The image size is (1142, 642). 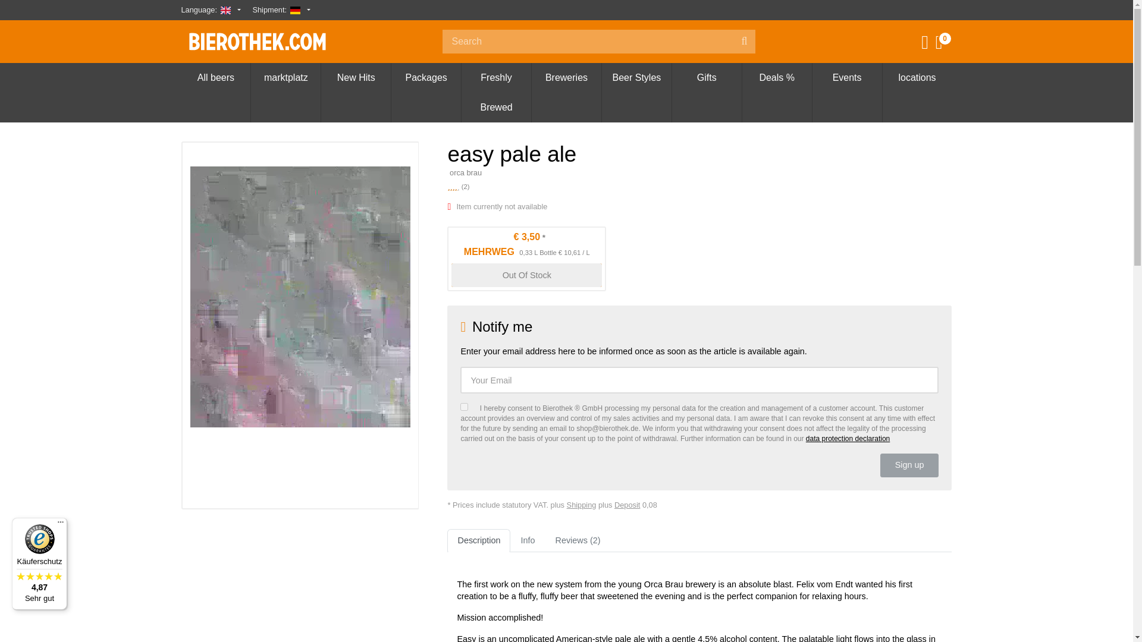 What do you see at coordinates (947, 46) in the screenshot?
I see `0` at bounding box center [947, 46].